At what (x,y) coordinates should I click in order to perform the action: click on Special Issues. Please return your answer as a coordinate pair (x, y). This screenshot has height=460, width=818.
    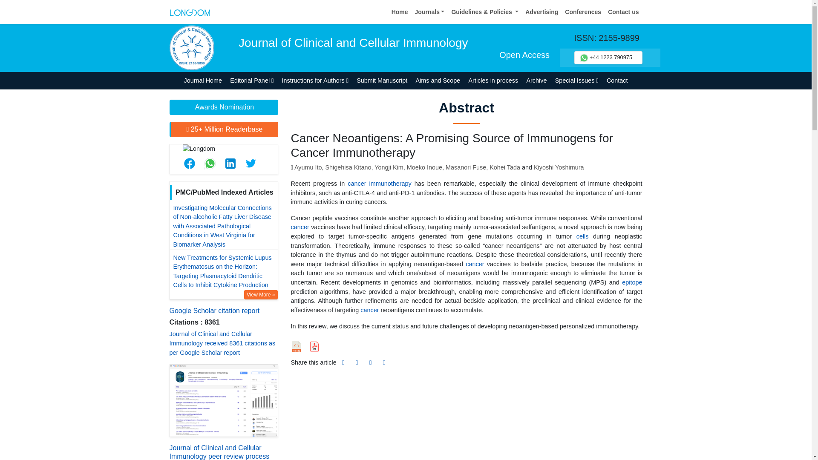
    Looking at the image, I should click on (576, 80).